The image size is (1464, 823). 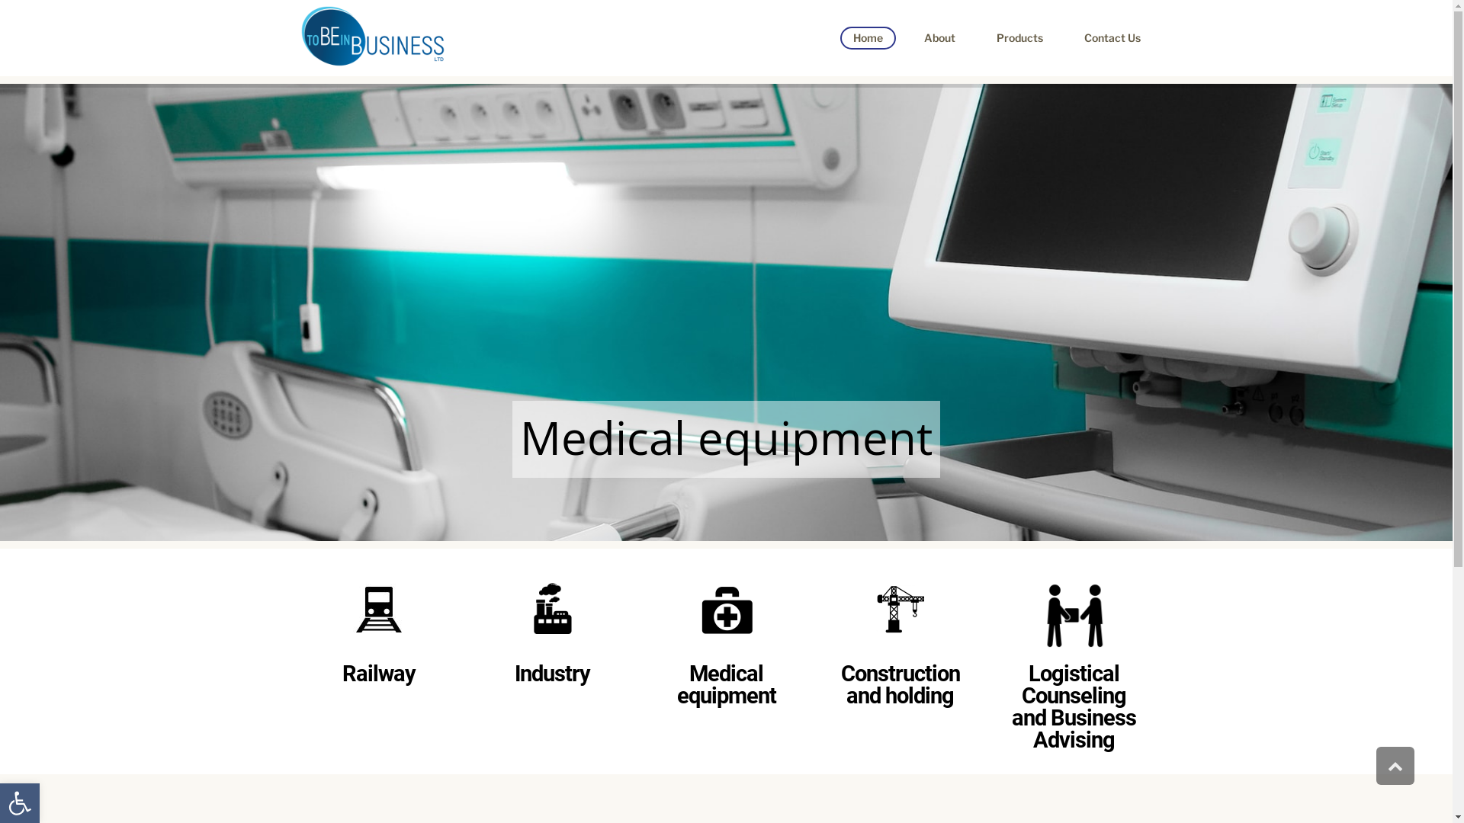 What do you see at coordinates (1074, 707) in the screenshot?
I see `Logistical Counseling and Business Advising` at bounding box center [1074, 707].